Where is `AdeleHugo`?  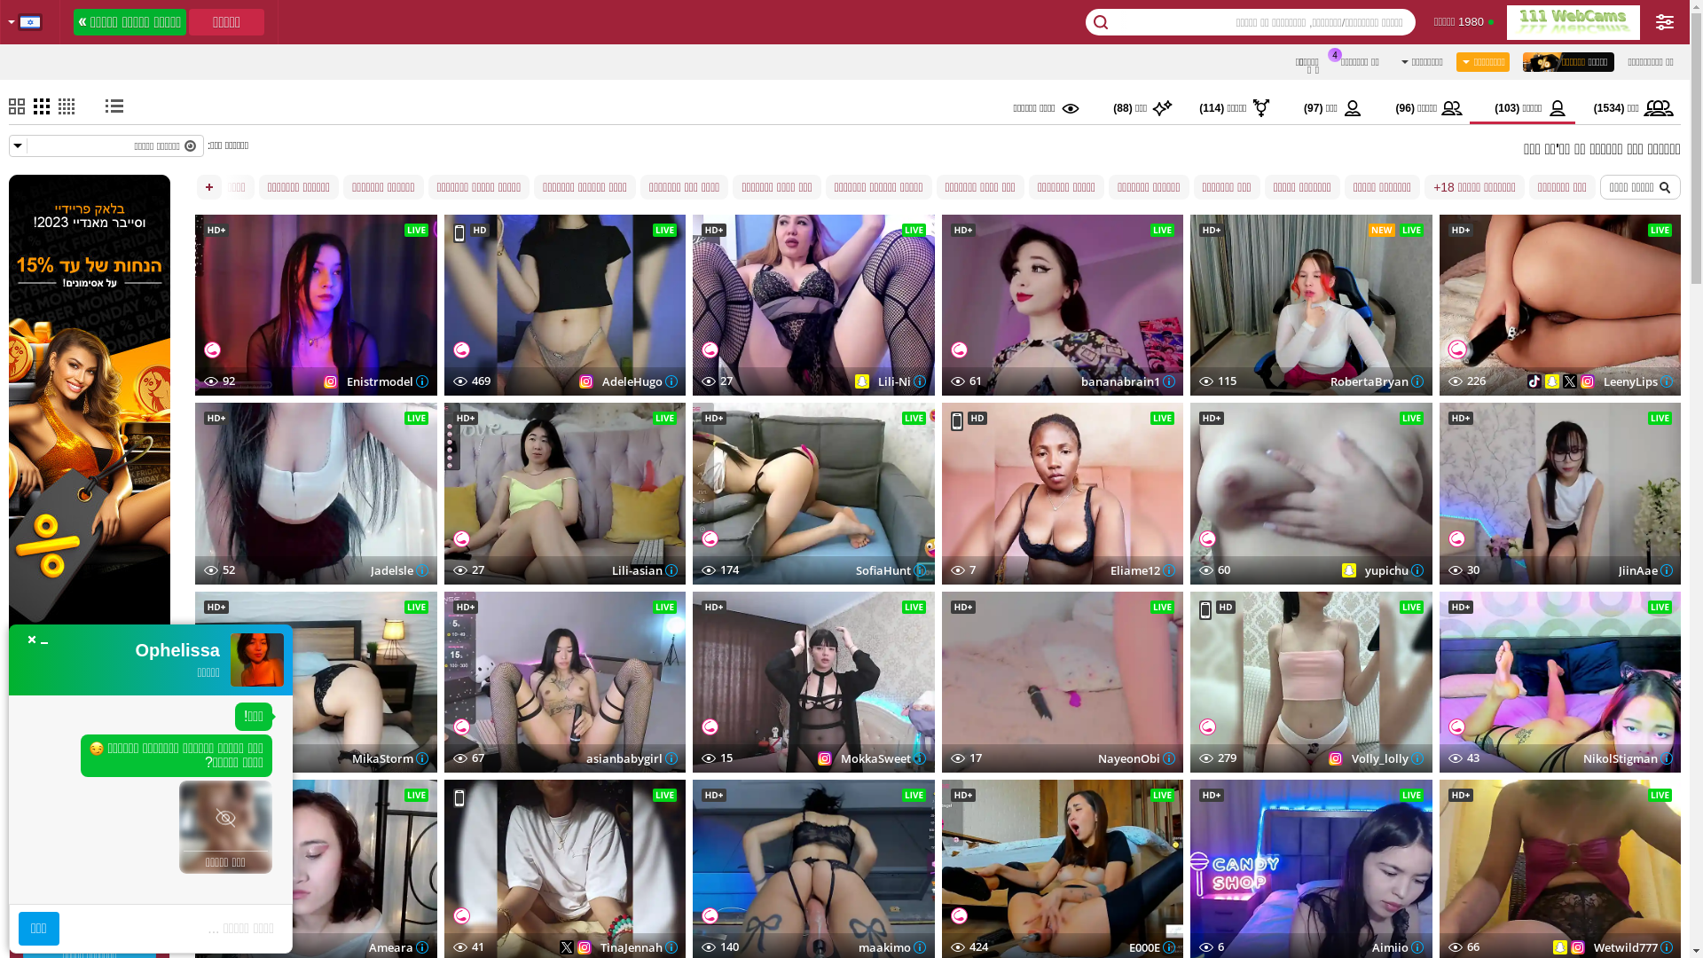
AdeleHugo is located at coordinates (639, 381).